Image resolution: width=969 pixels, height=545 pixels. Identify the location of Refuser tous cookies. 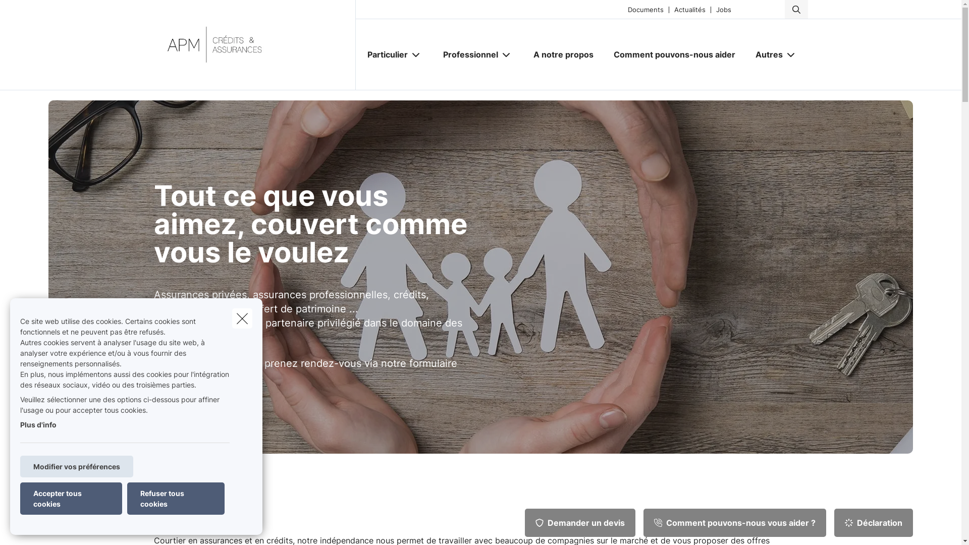
(176, 499).